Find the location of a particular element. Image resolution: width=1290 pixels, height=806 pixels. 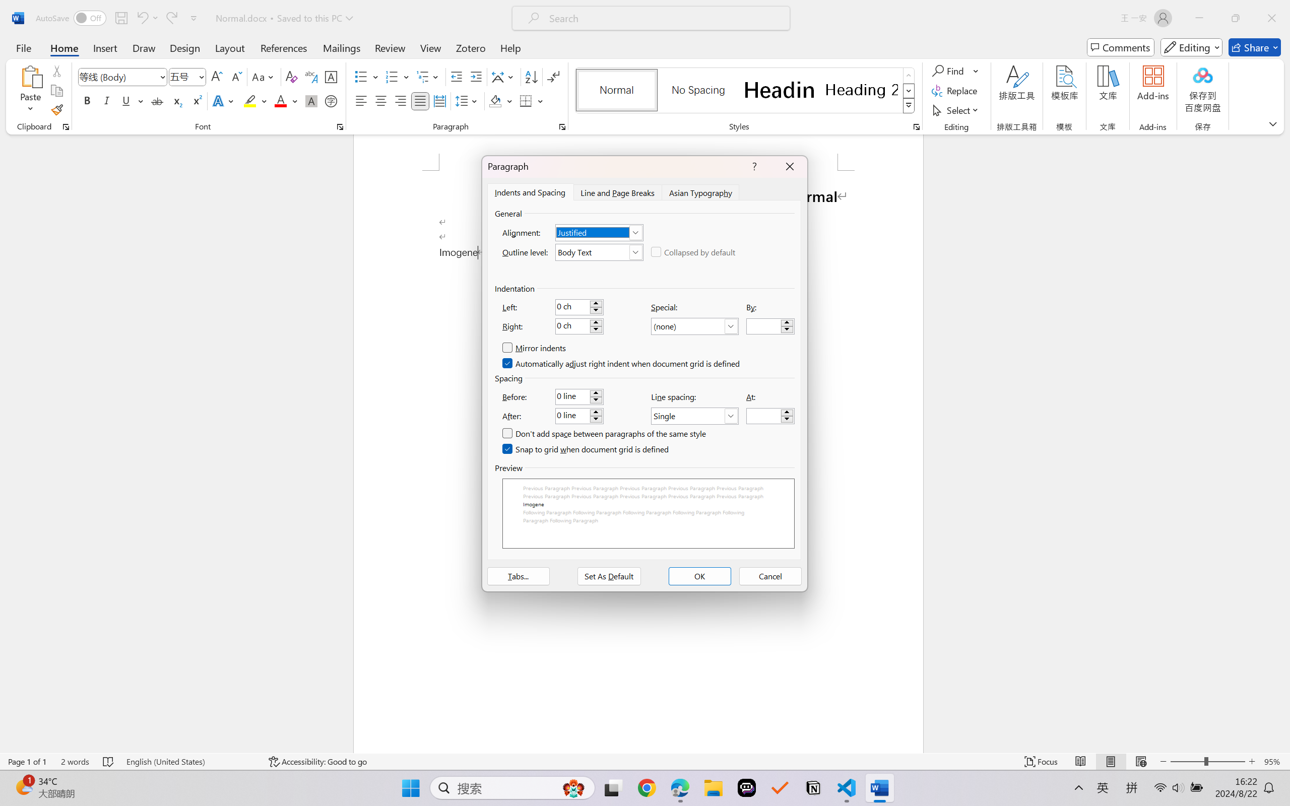

By: is located at coordinates (770, 326).